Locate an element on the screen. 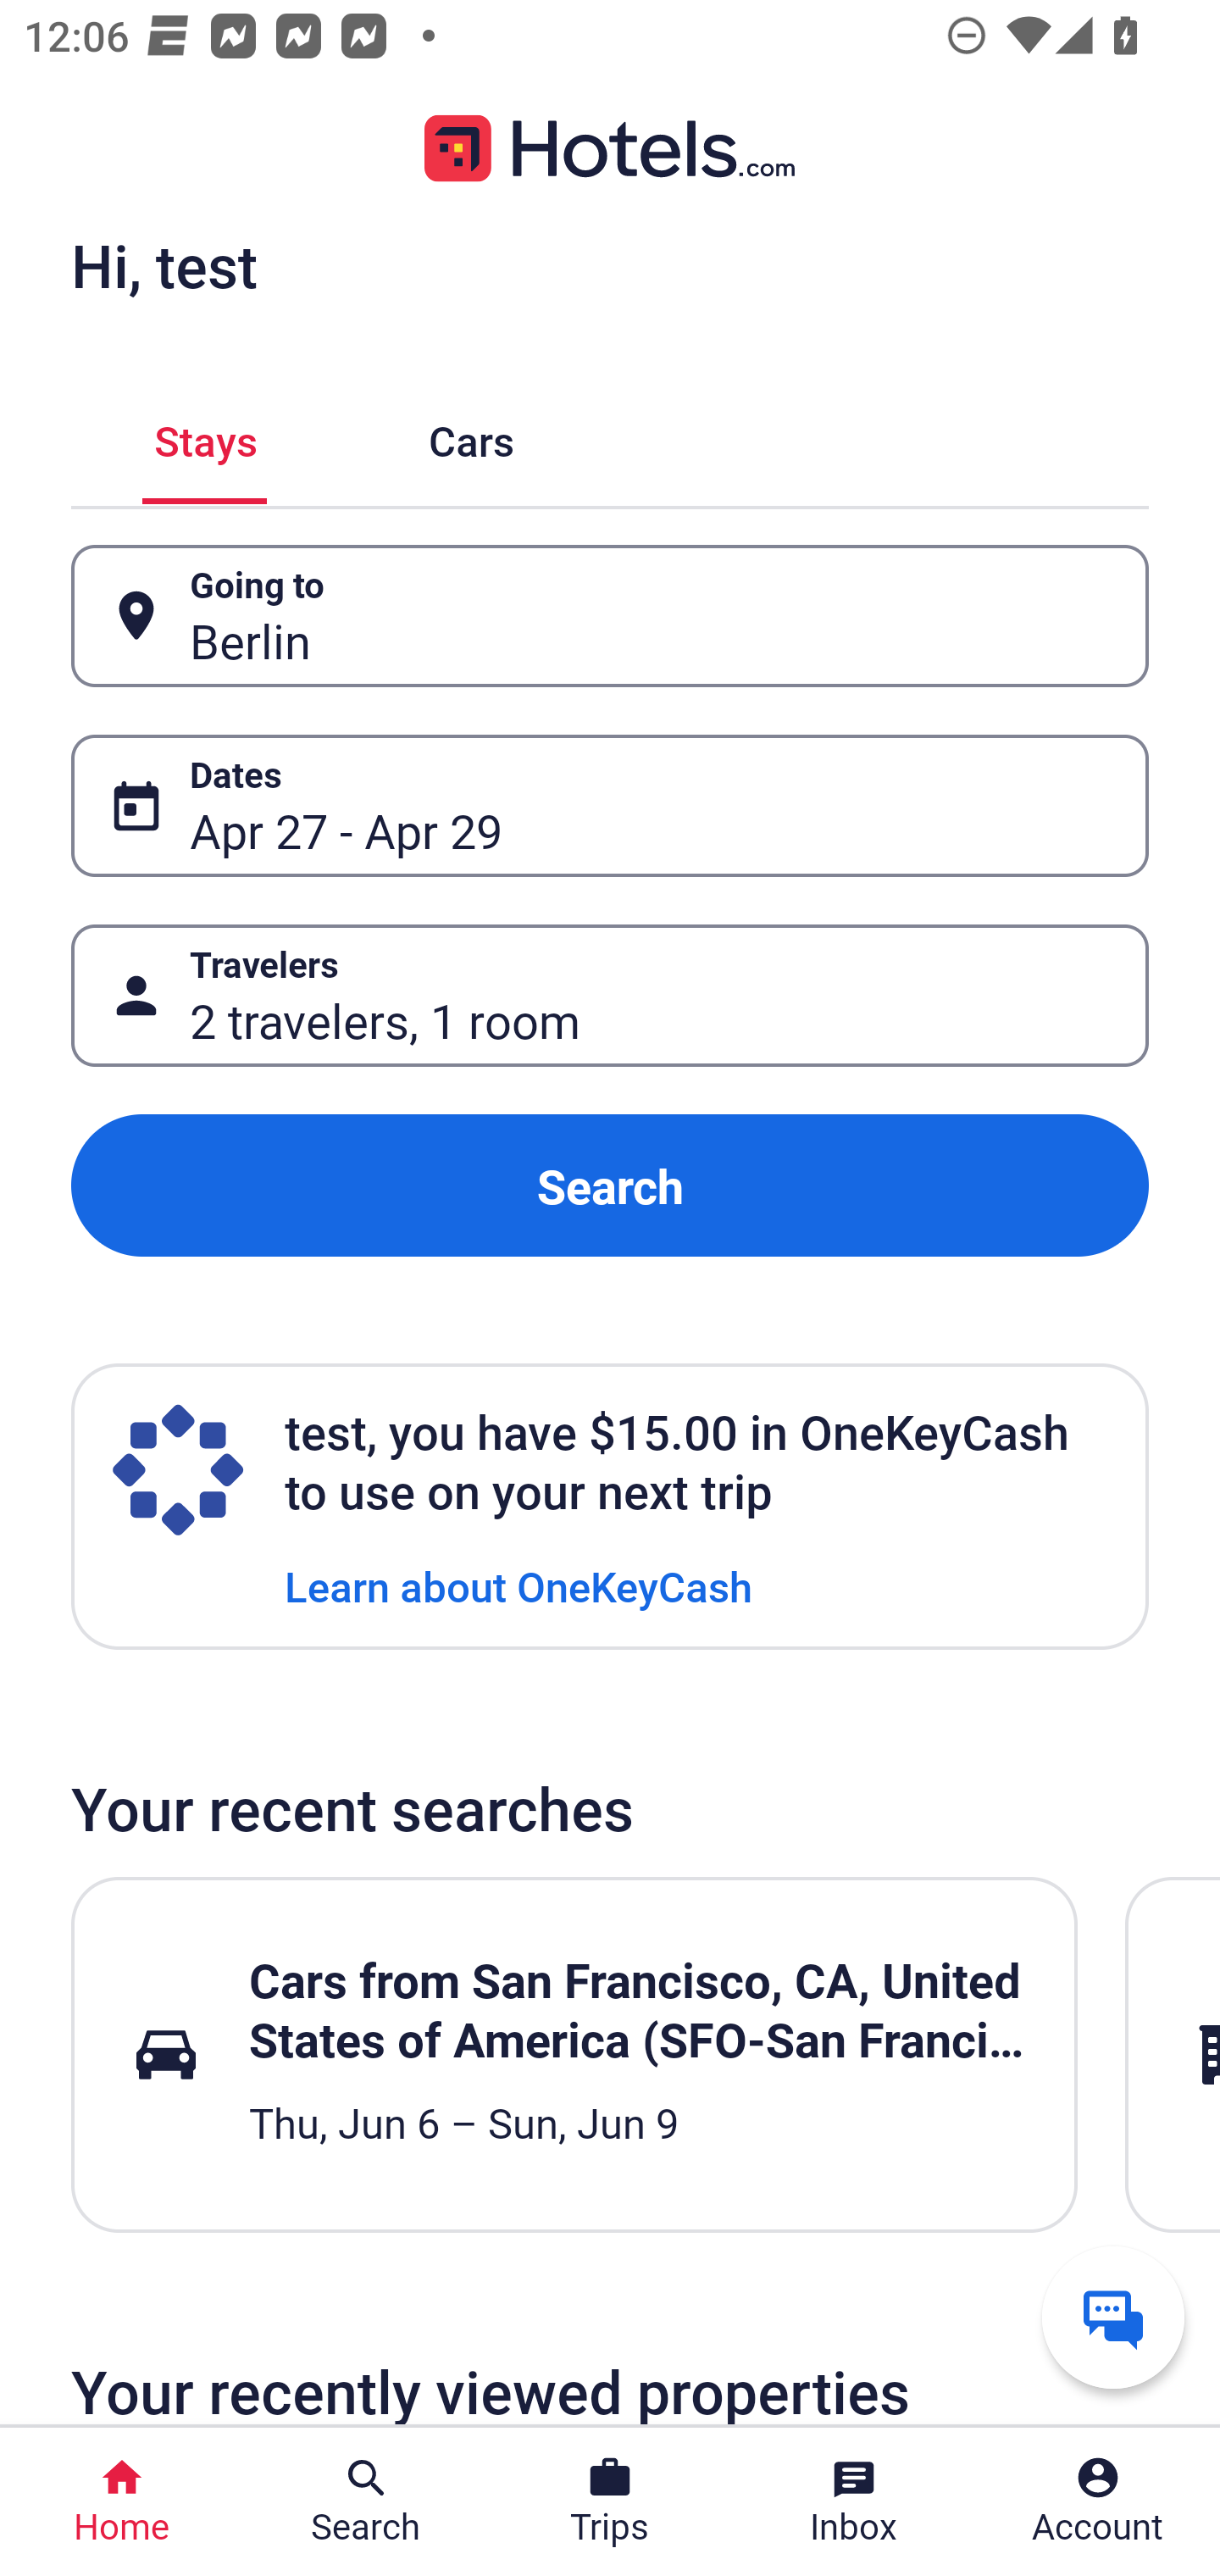 The height and width of the screenshot is (2576, 1220). Inbox Inbox Button is located at coordinates (854, 2501).